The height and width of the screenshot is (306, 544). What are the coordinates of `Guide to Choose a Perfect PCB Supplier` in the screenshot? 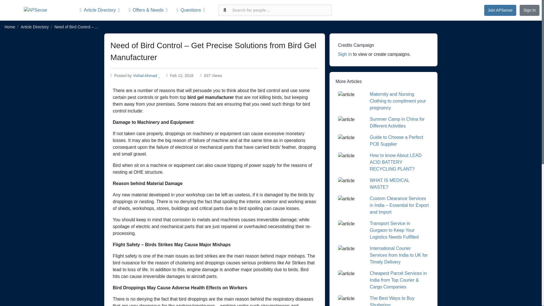 It's located at (396, 141).